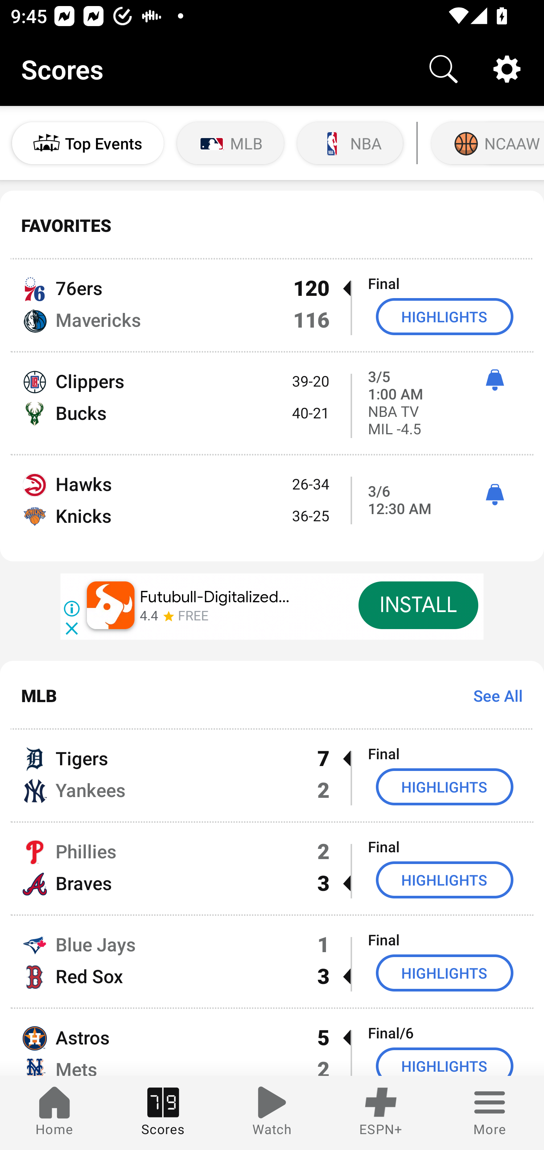  Describe the element at coordinates (272, 508) in the screenshot. I see `Hawks 26-34 Knicks 36-25 3/6 12:30 AM ì` at that location.